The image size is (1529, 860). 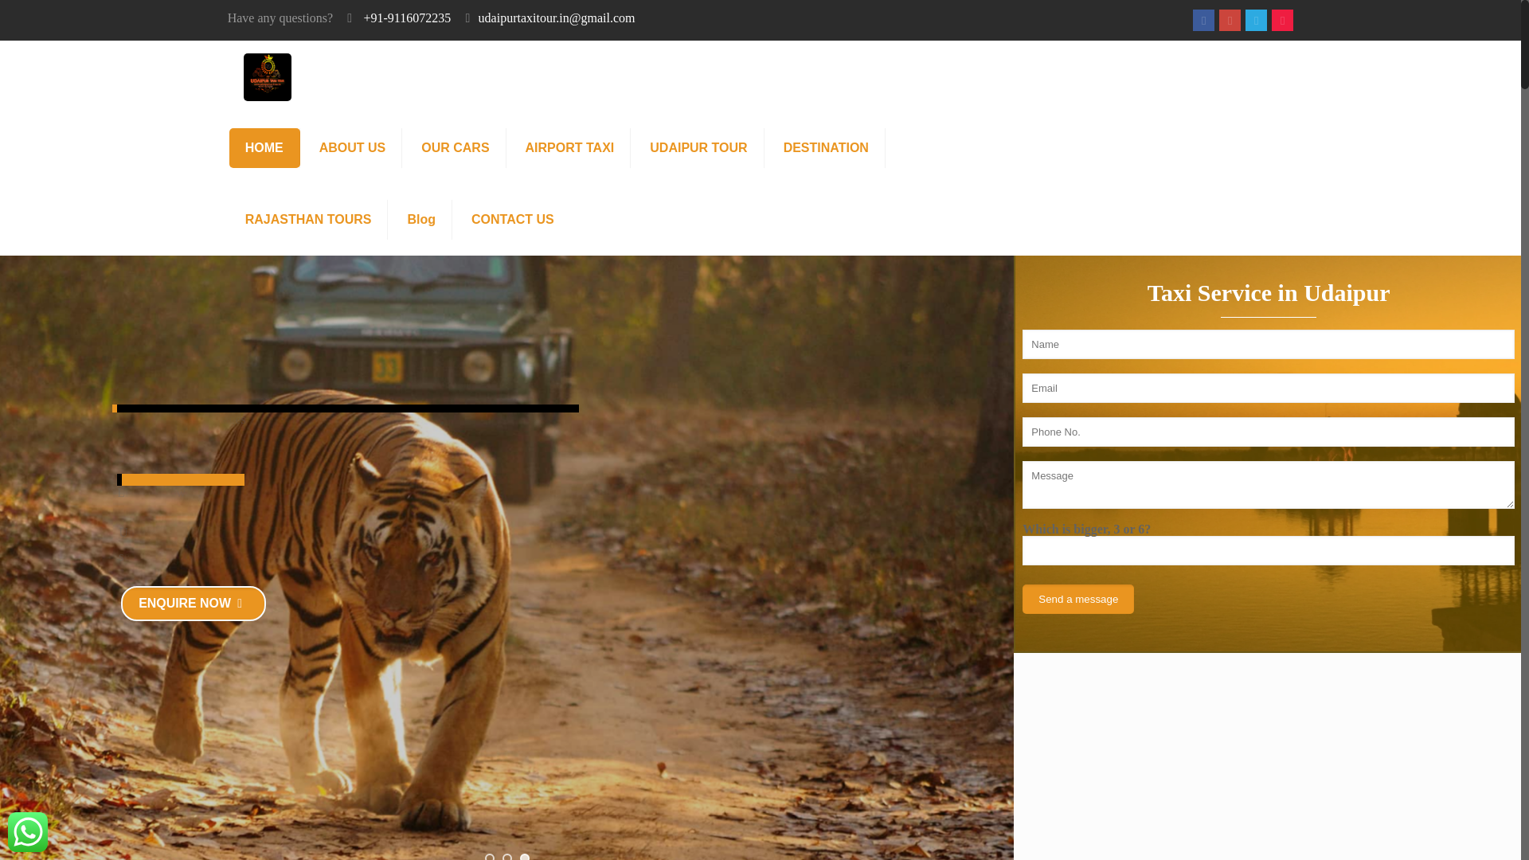 What do you see at coordinates (1255, 21) in the screenshot?
I see `Twitter` at bounding box center [1255, 21].